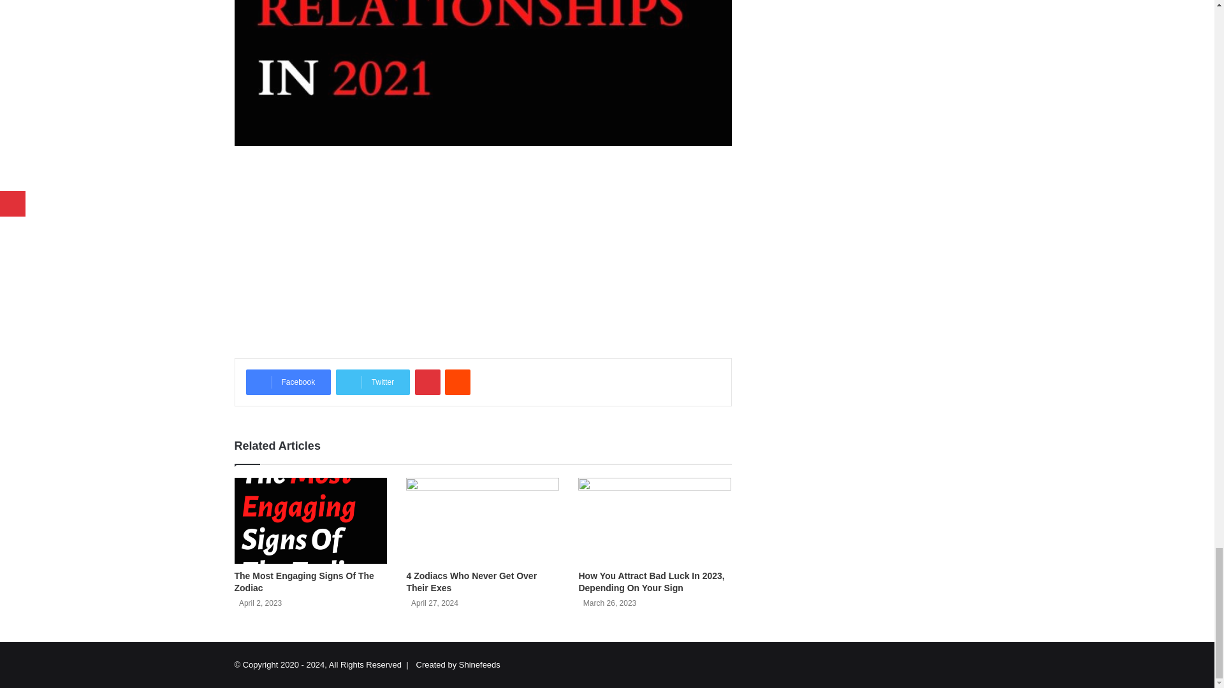  I want to click on Pinterest, so click(427, 382).